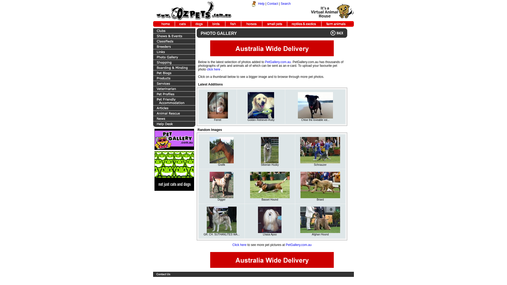  What do you see at coordinates (270, 185) in the screenshot?
I see `Views: 692
Rating: 5/5
Date: 09.11.04
542x360 (59.9 KB)` at bounding box center [270, 185].